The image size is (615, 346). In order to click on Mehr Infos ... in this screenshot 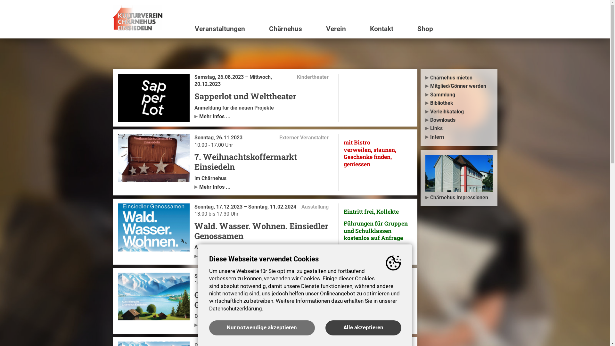, I will do `click(264, 116)`.